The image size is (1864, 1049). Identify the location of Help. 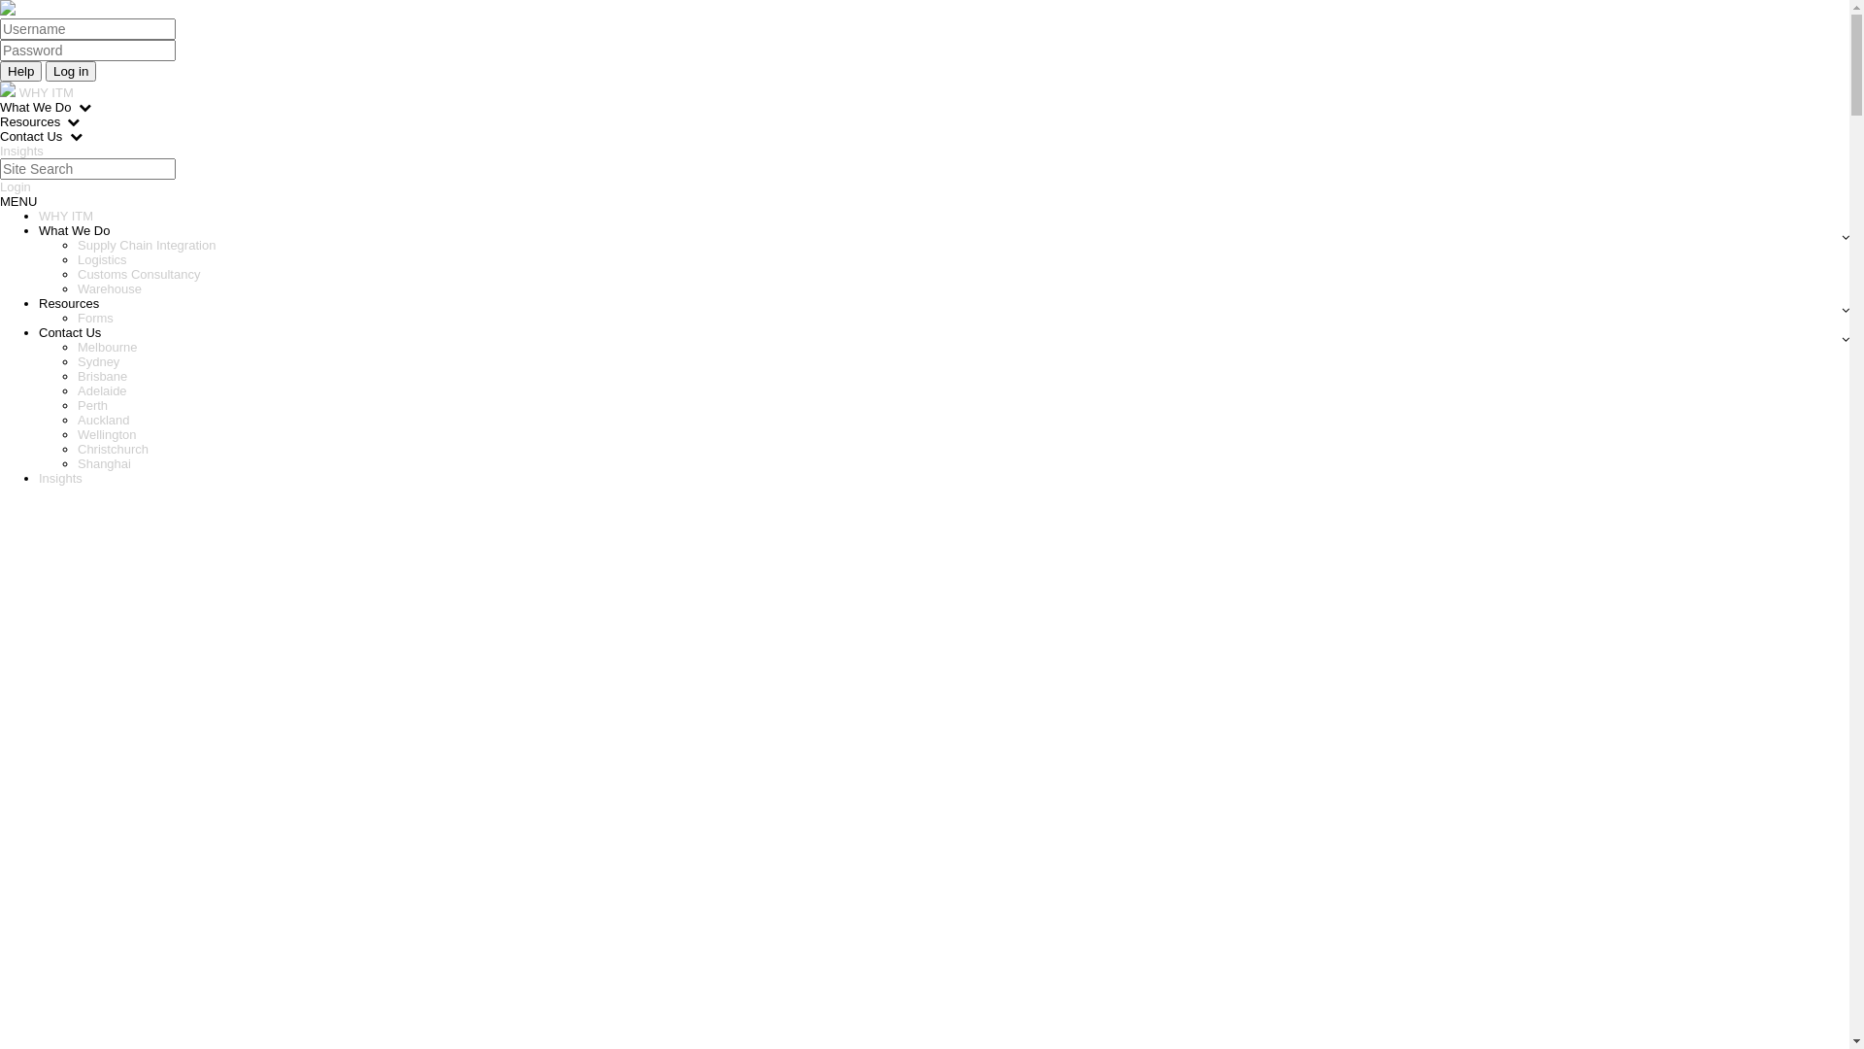
(21, 72).